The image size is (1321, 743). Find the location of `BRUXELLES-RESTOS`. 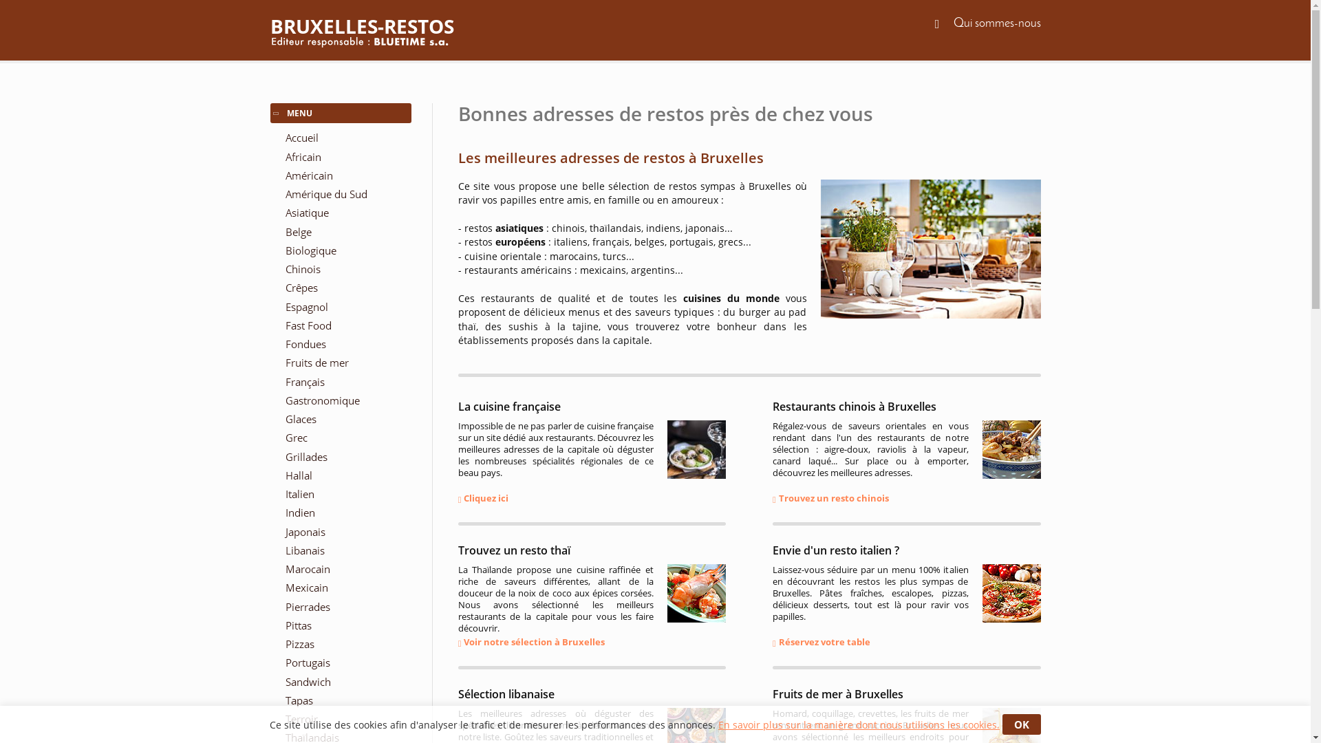

BRUXELLES-RESTOS is located at coordinates (655, 26).